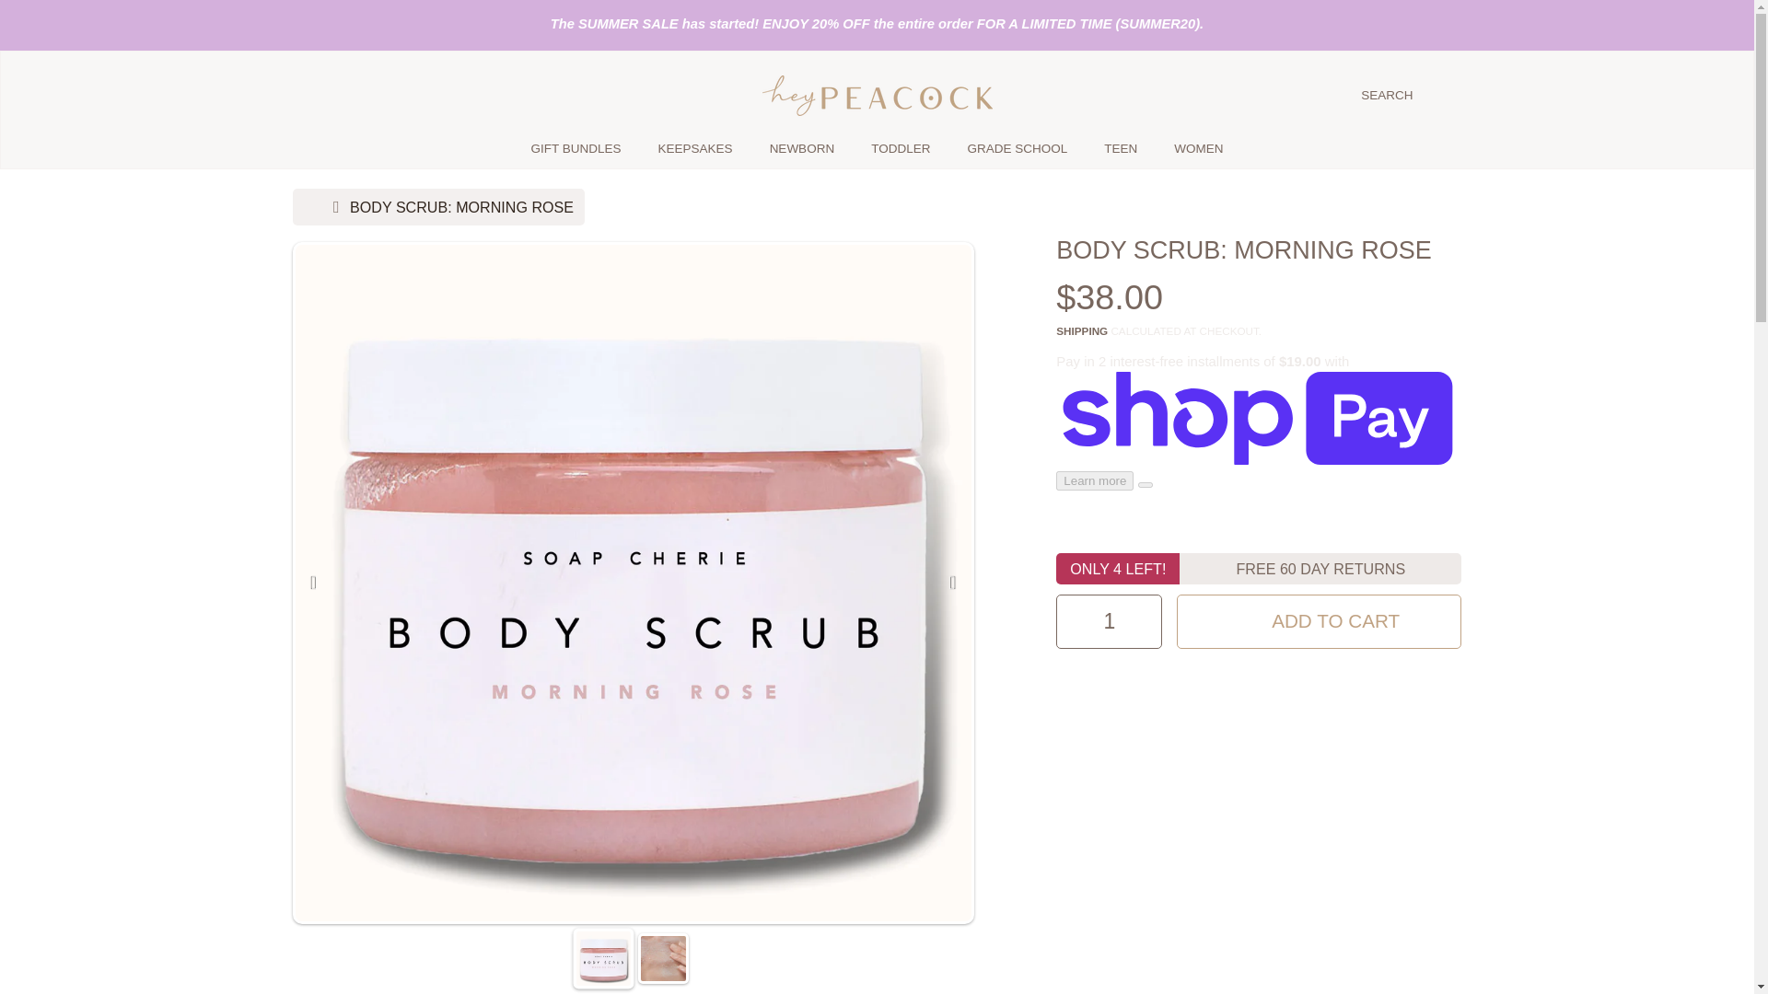  What do you see at coordinates (1017, 148) in the screenshot?
I see `GRADE SCHOOL` at bounding box center [1017, 148].